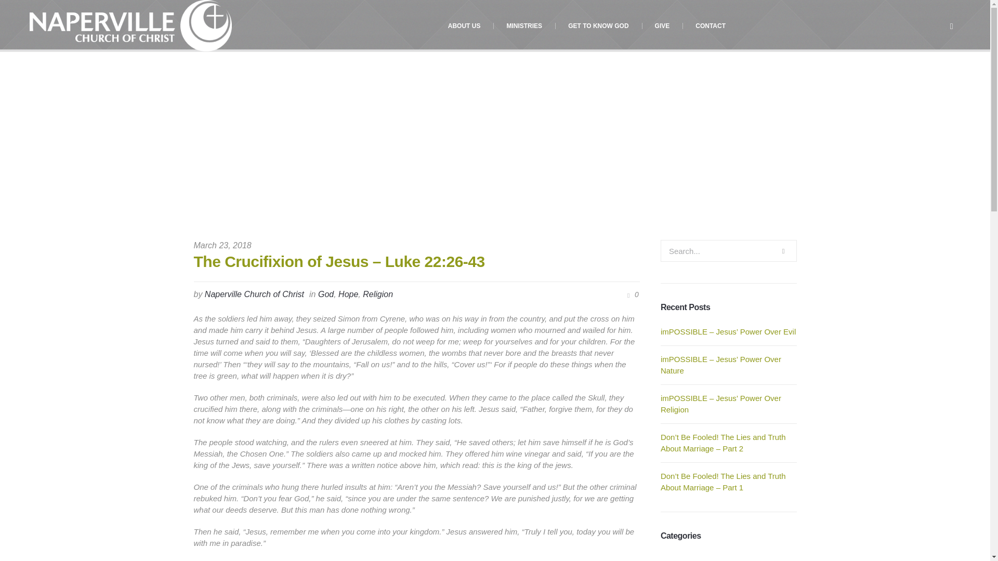 This screenshot has width=998, height=561. What do you see at coordinates (430, 187) in the screenshot?
I see `God` at bounding box center [430, 187].